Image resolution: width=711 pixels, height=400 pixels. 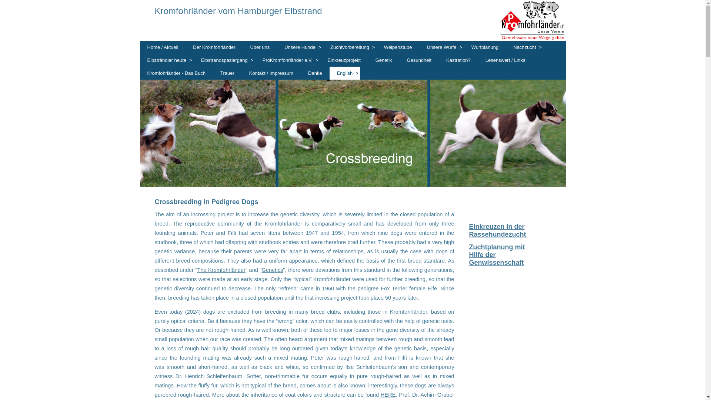 What do you see at coordinates (398, 47) in the screenshot?
I see `Welpenstube` at bounding box center [398, 47].